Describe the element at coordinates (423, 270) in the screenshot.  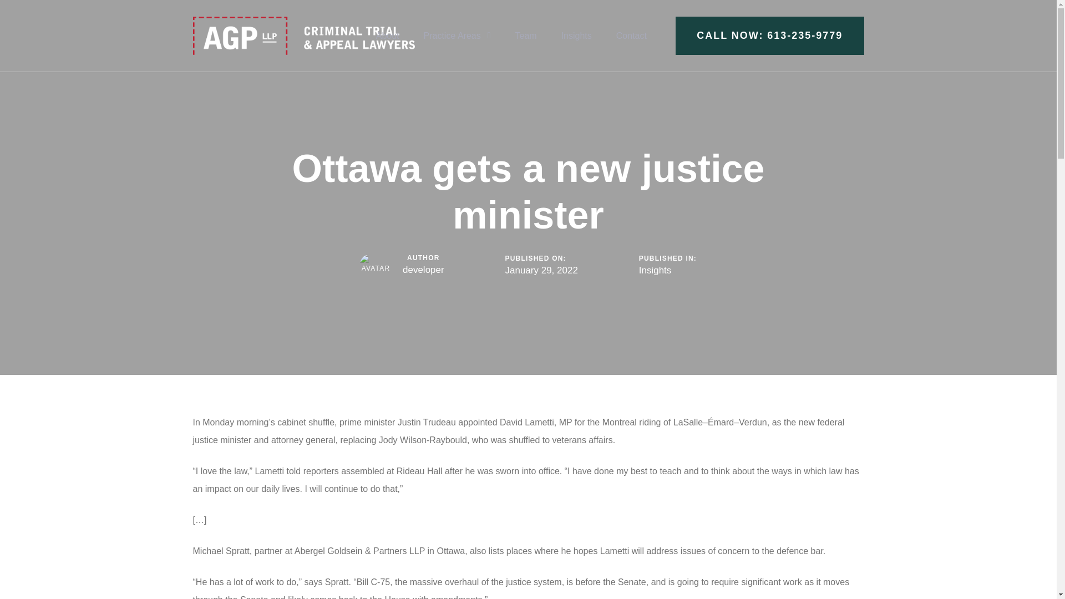
I see `developer` at that location.